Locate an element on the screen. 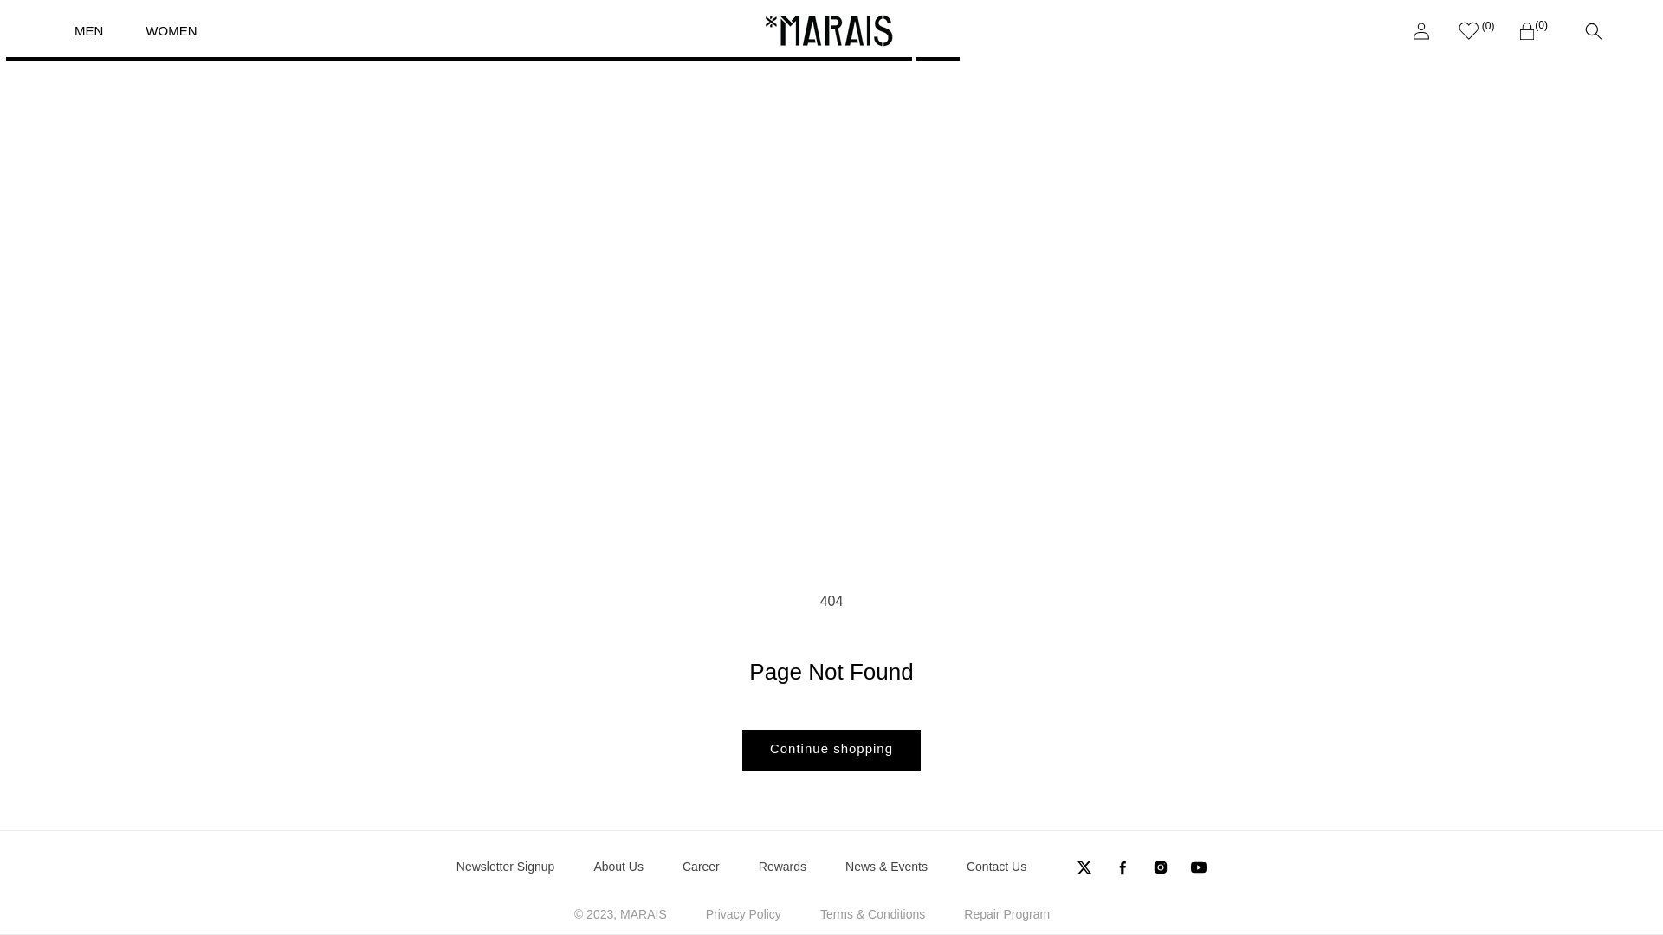 The image size is (1663, 935). Contact Us is located at coordinates (996, 867).